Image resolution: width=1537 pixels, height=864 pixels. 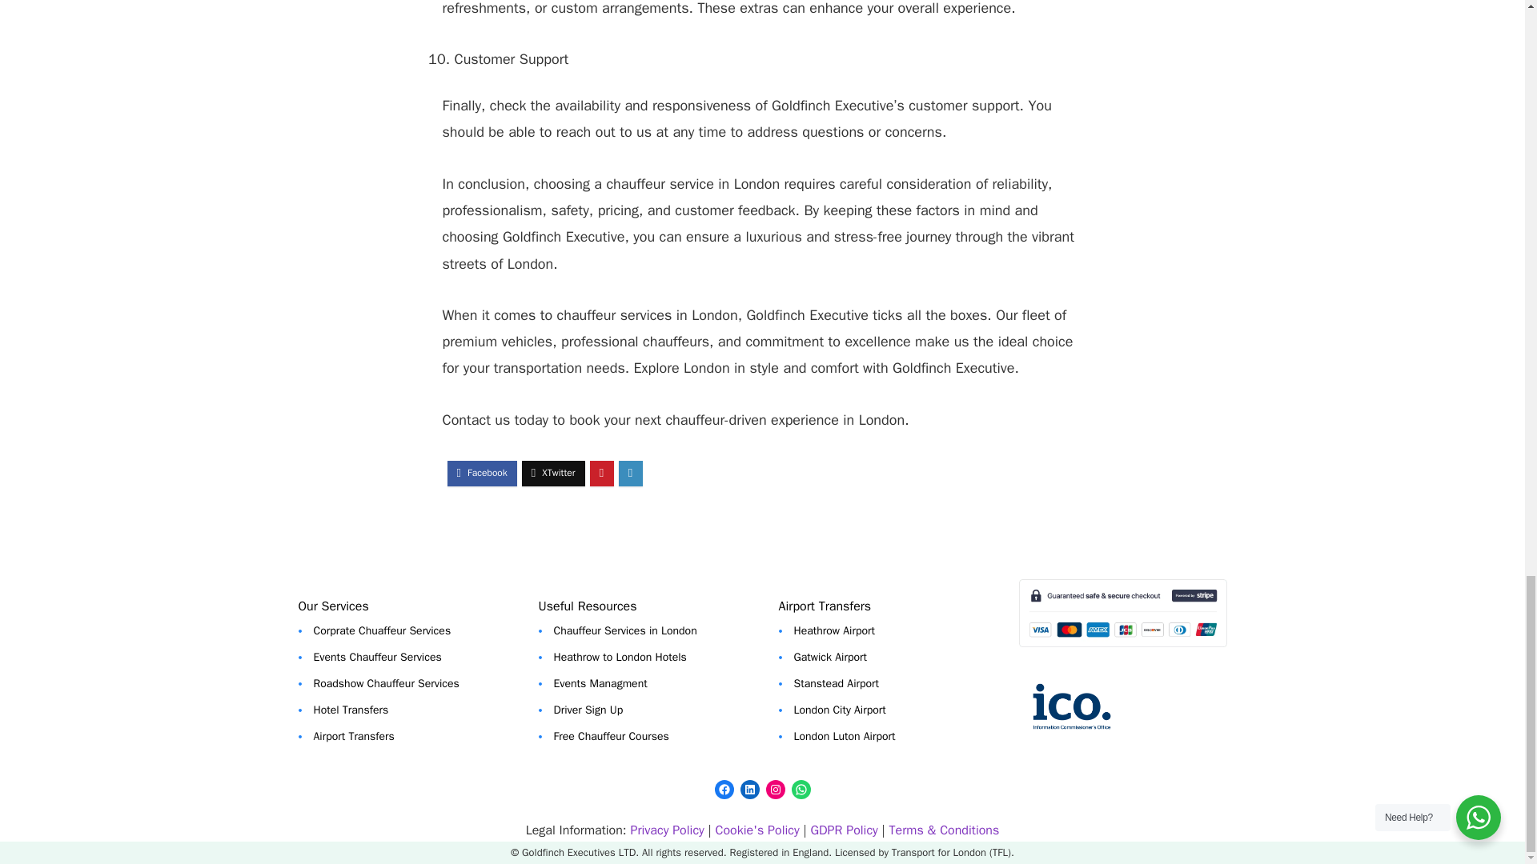 I want to click on WhatsApp, so click(x=801, y=790).